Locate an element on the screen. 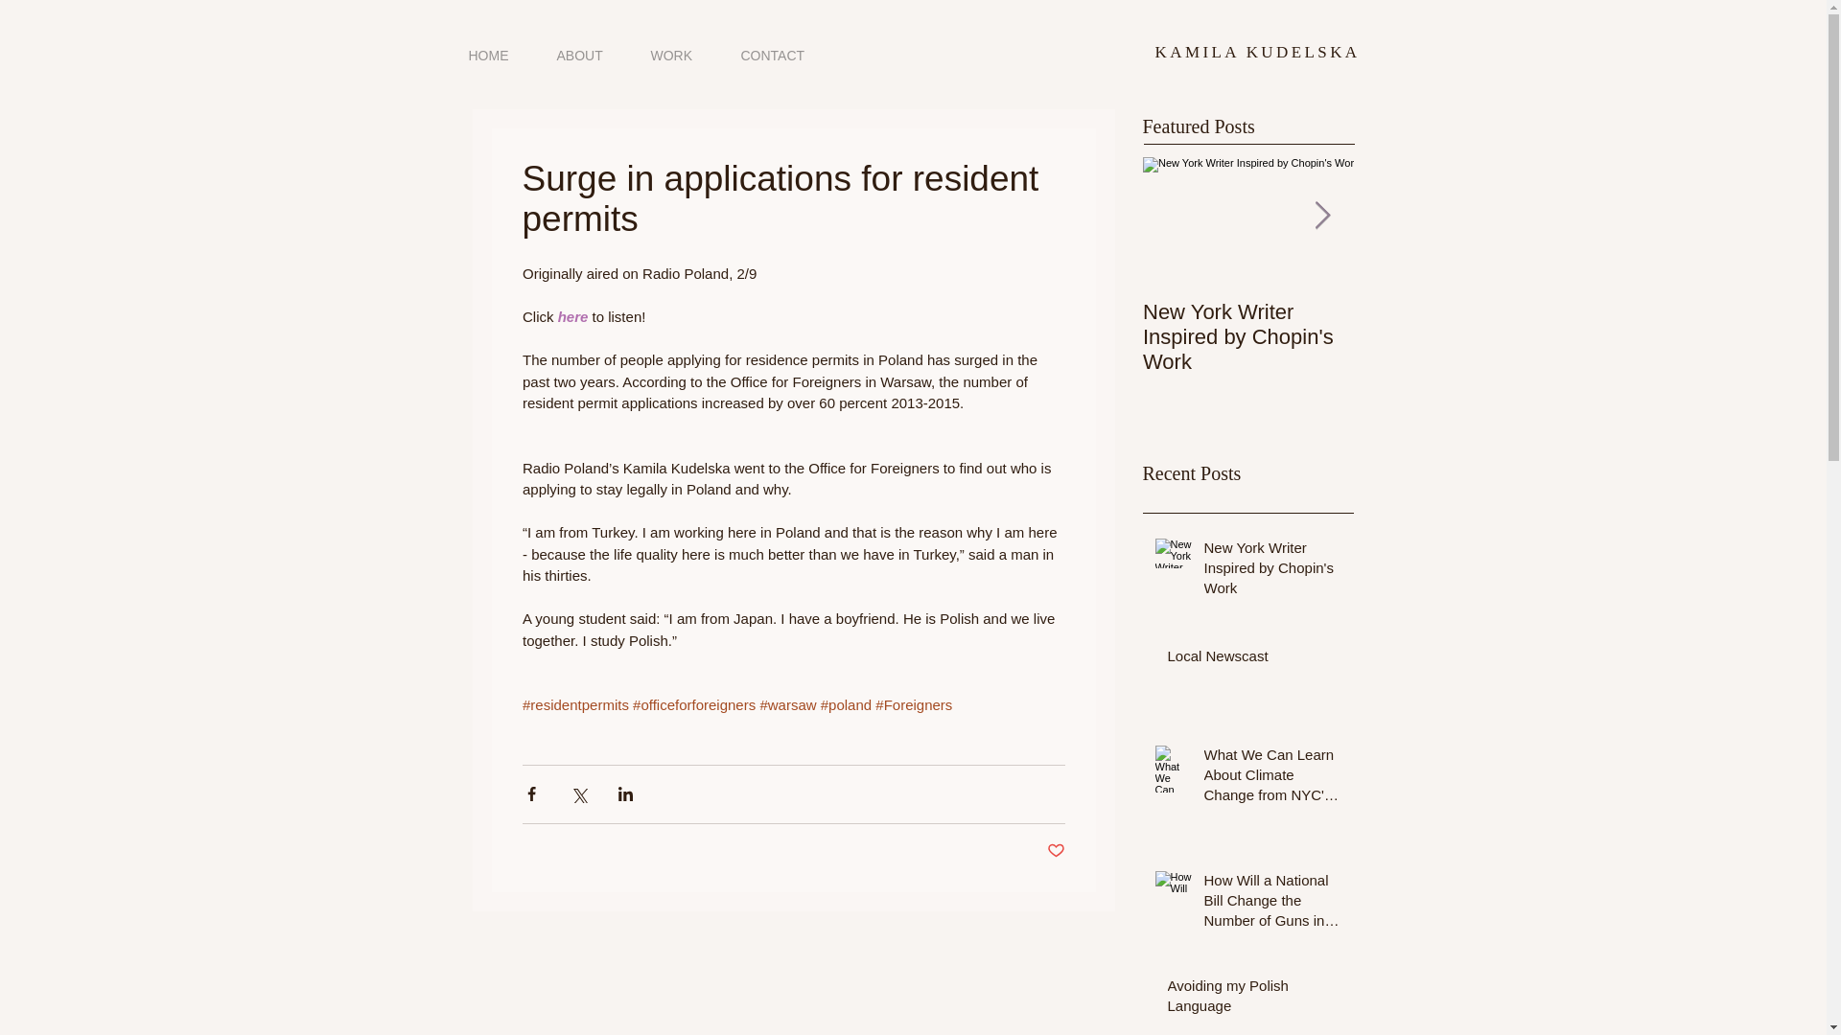 This screenshot has height=1035, width=1841. WORK is located at coordinates (672, 56).